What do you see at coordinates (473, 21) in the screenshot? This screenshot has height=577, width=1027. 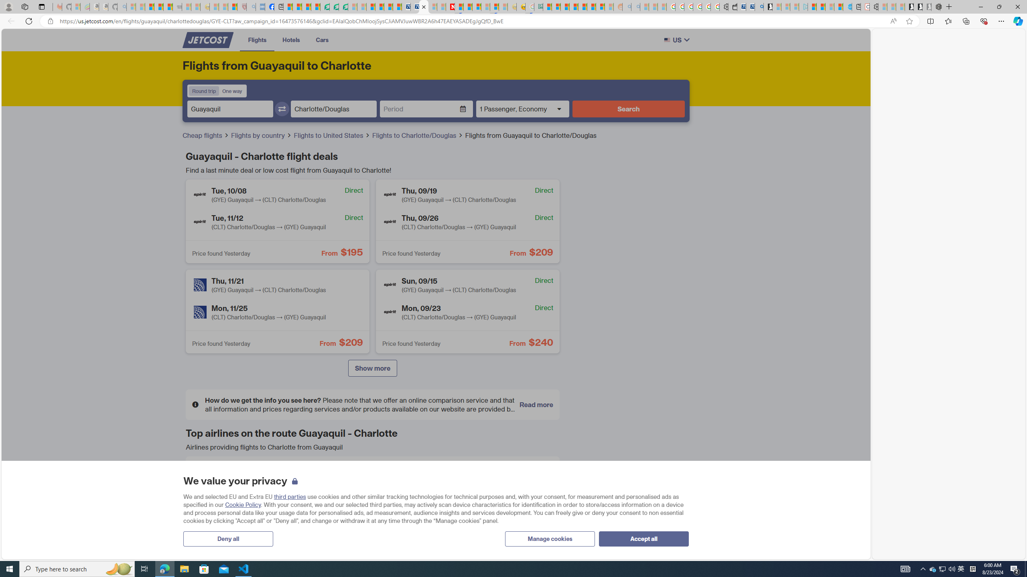 I see `Address and search bar` at bounding box center [473, 21].